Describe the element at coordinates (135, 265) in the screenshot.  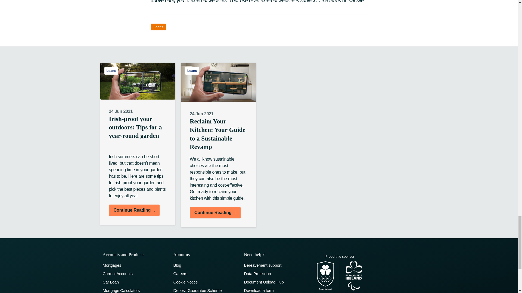
I see `Mortgages` at that location.